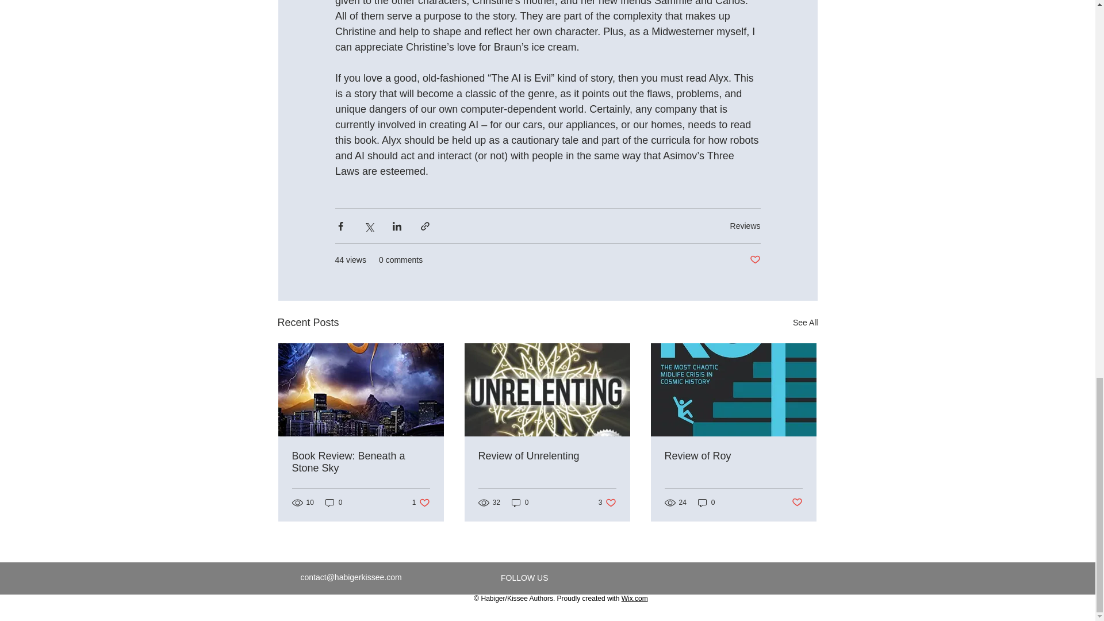  I want to click on Review of Roy, so click(797, 503).